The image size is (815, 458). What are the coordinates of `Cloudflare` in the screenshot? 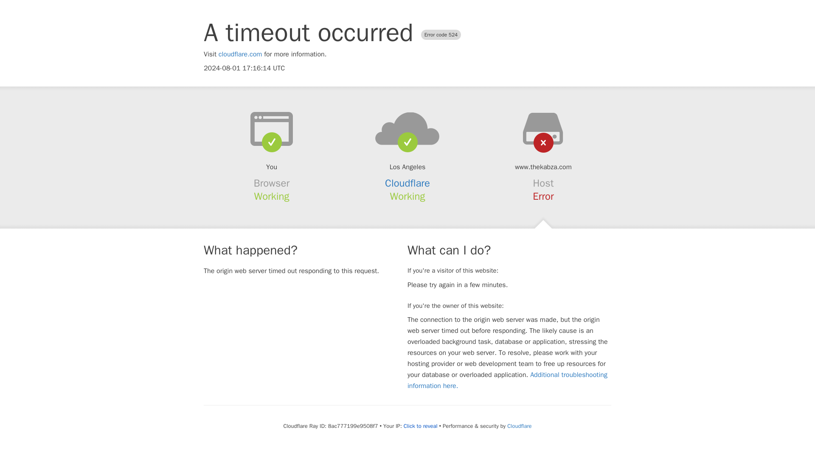 It's located at (407, 183).